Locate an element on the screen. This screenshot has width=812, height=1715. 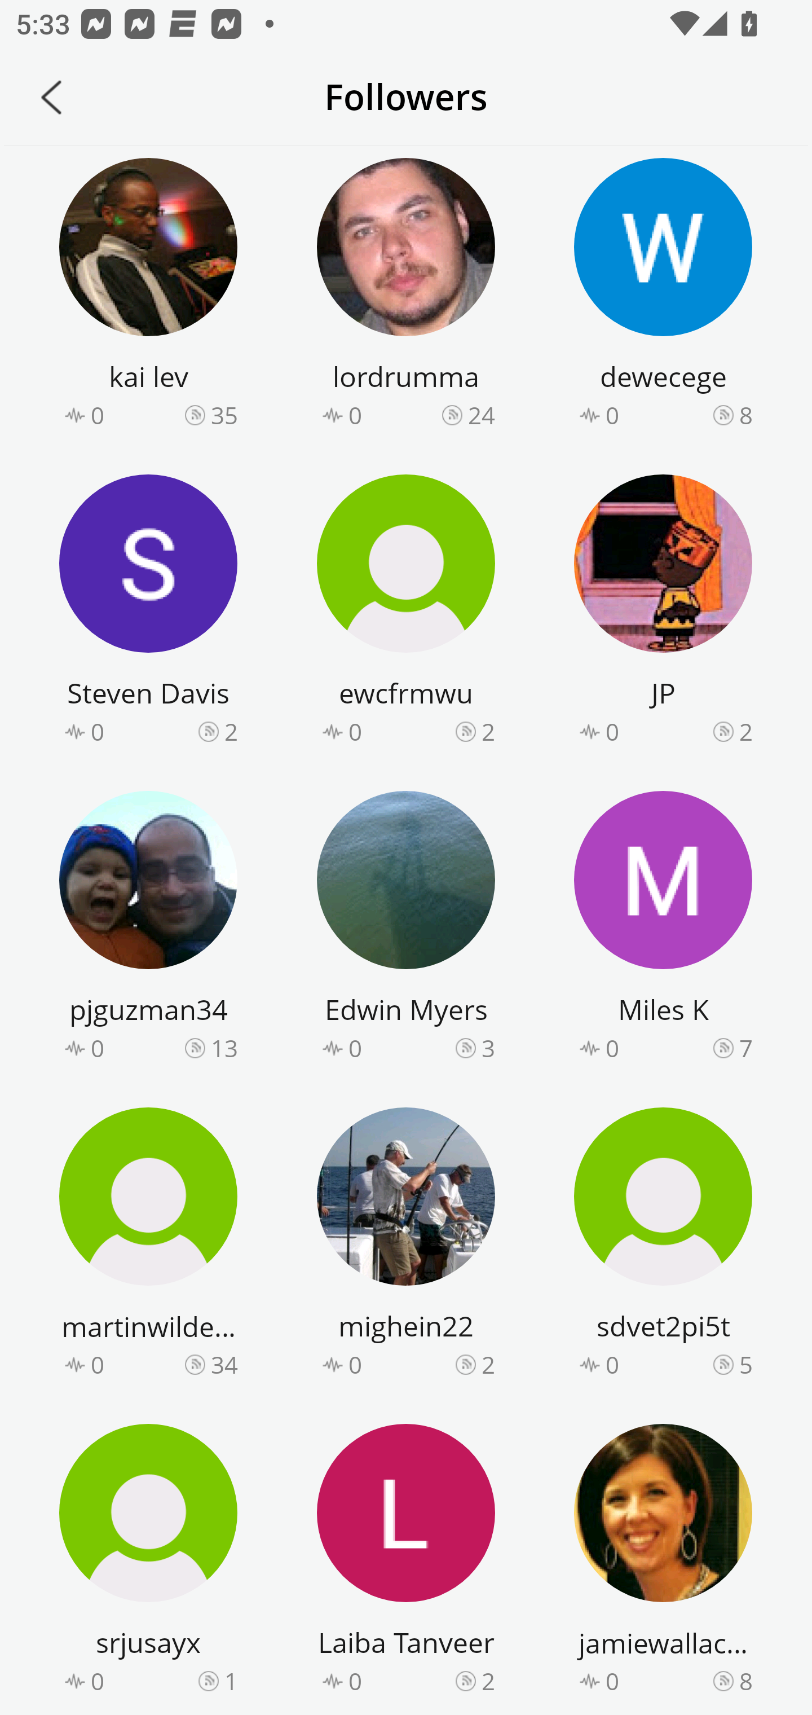
34 is located at coordinates (224, 1364).